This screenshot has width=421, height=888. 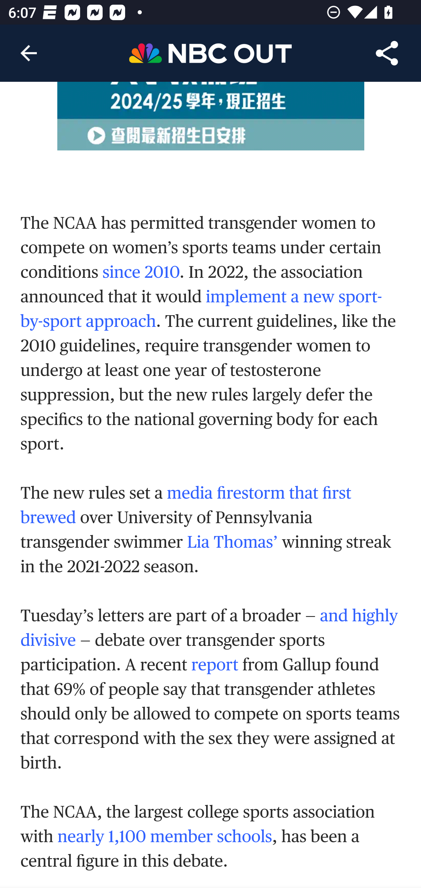 I want to click on Navigate up, so click(x=29, y=53).